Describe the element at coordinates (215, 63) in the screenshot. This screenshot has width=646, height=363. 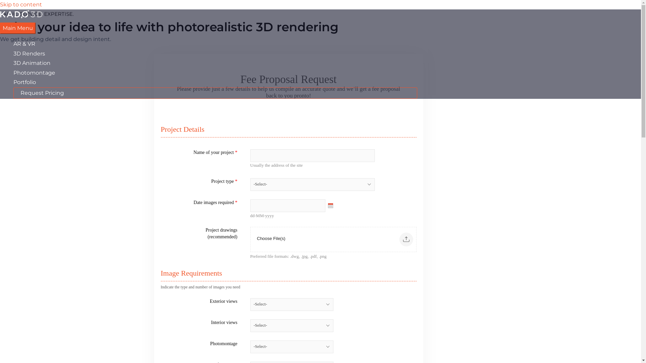
I see `3D Animation` at that location.